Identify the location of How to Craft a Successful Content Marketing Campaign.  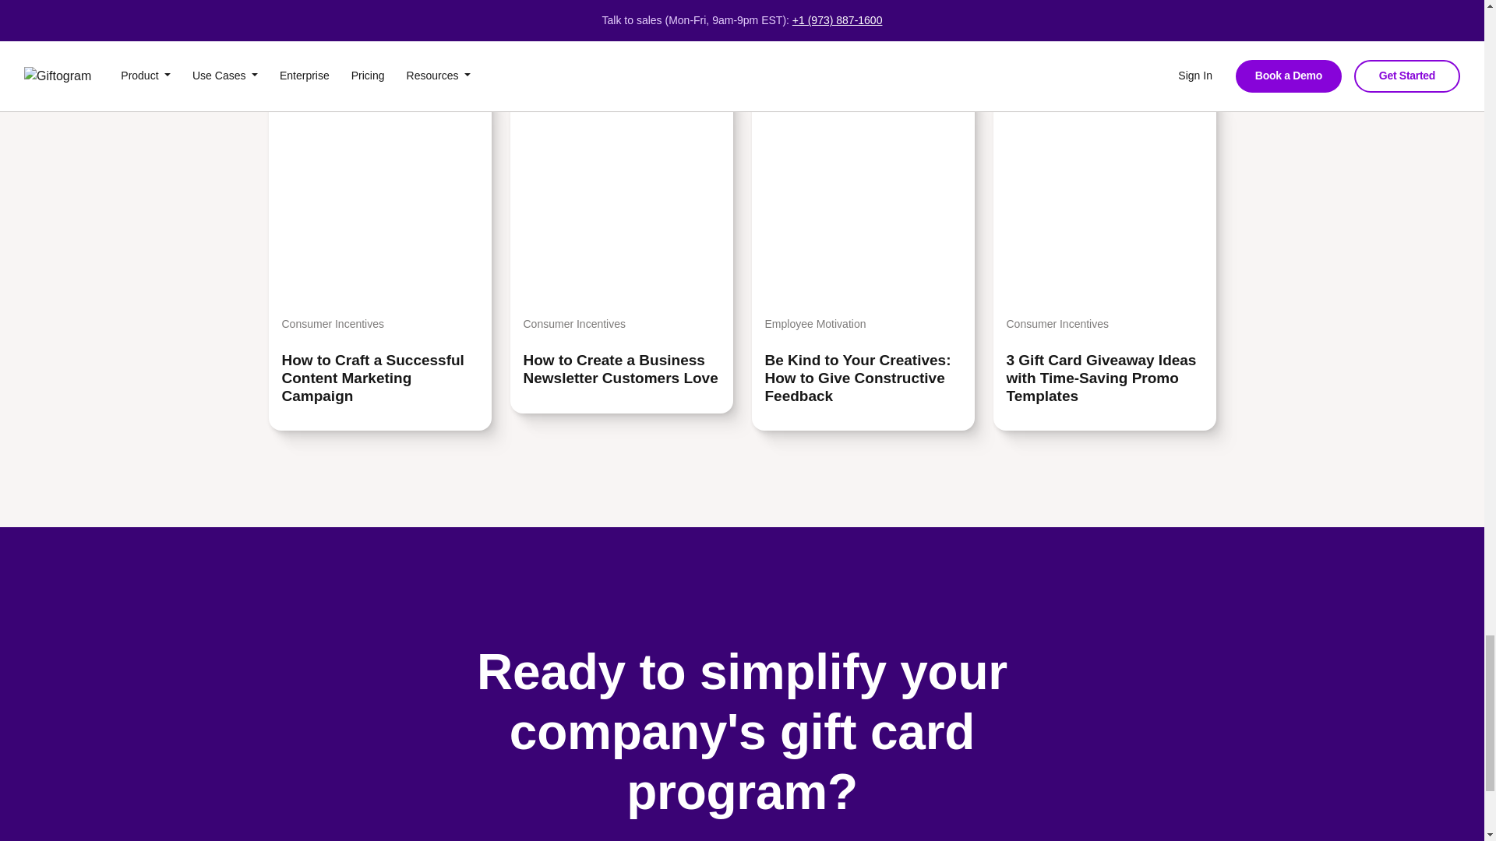
(380, 378).